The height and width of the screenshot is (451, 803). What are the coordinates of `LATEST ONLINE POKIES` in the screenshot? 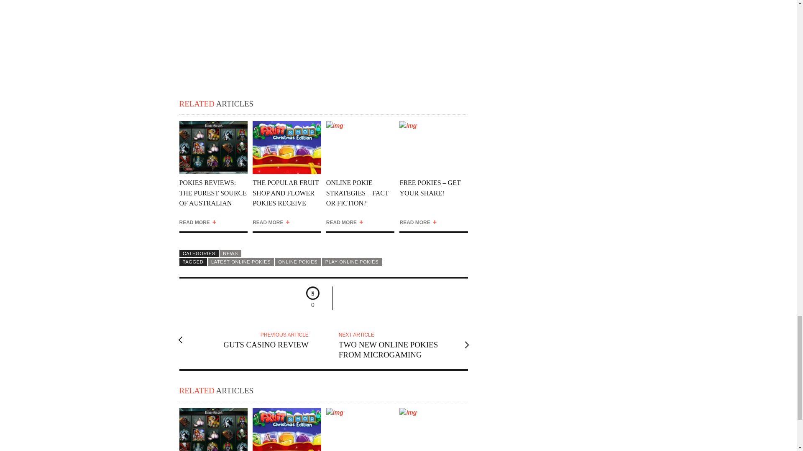 It's located at (352, 261).